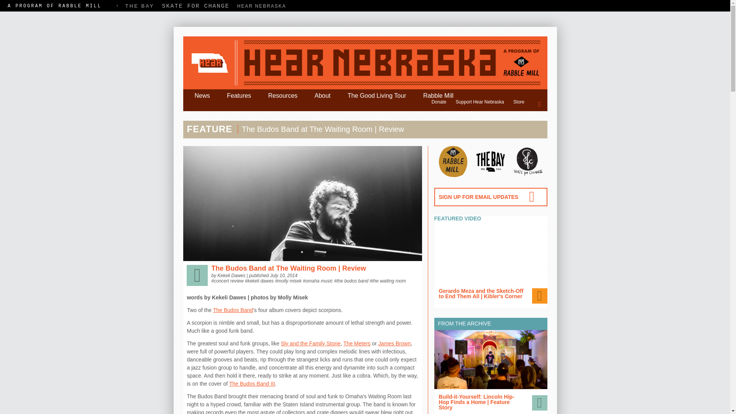 Image resolution: width=736 pixels, height=414 pixels. Describe the element at coordinates (202, 96) in the screenshot. I see `News` at that location.